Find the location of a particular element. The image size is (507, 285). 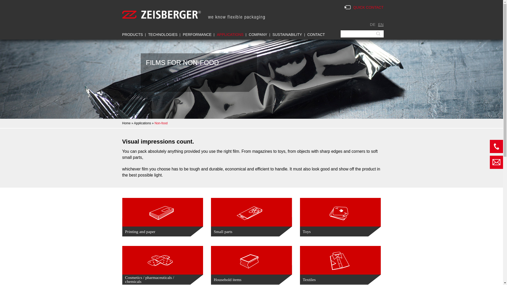

EN is located at coordinates (381, 24).